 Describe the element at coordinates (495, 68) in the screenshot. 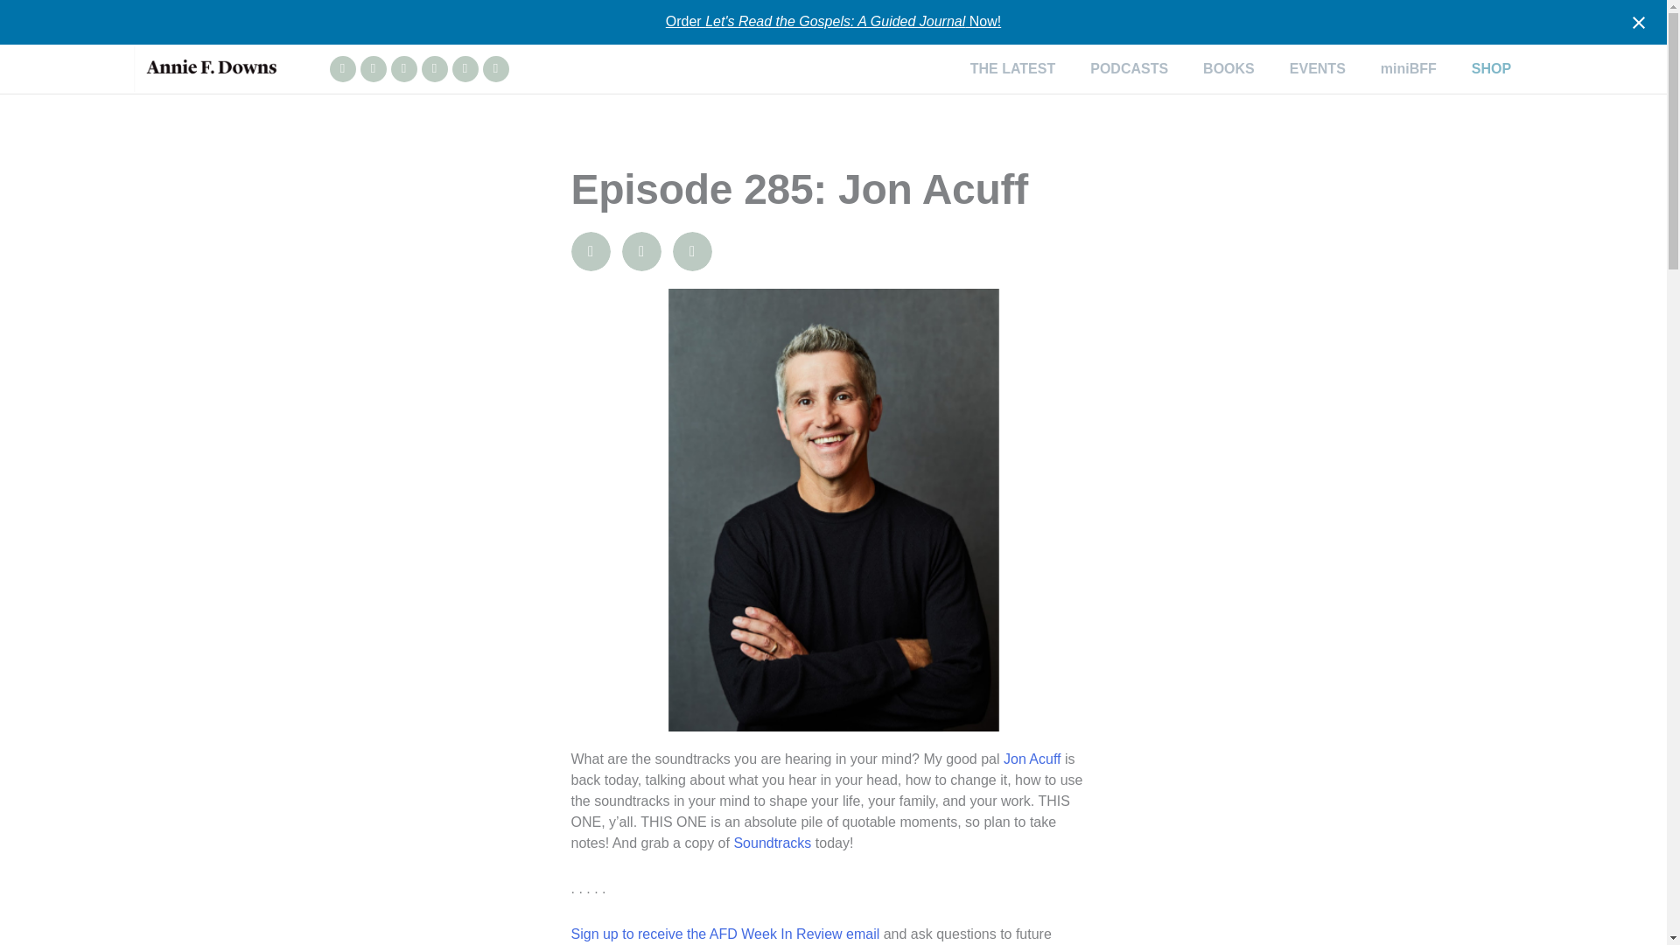

I see `Pinterest` at that location.